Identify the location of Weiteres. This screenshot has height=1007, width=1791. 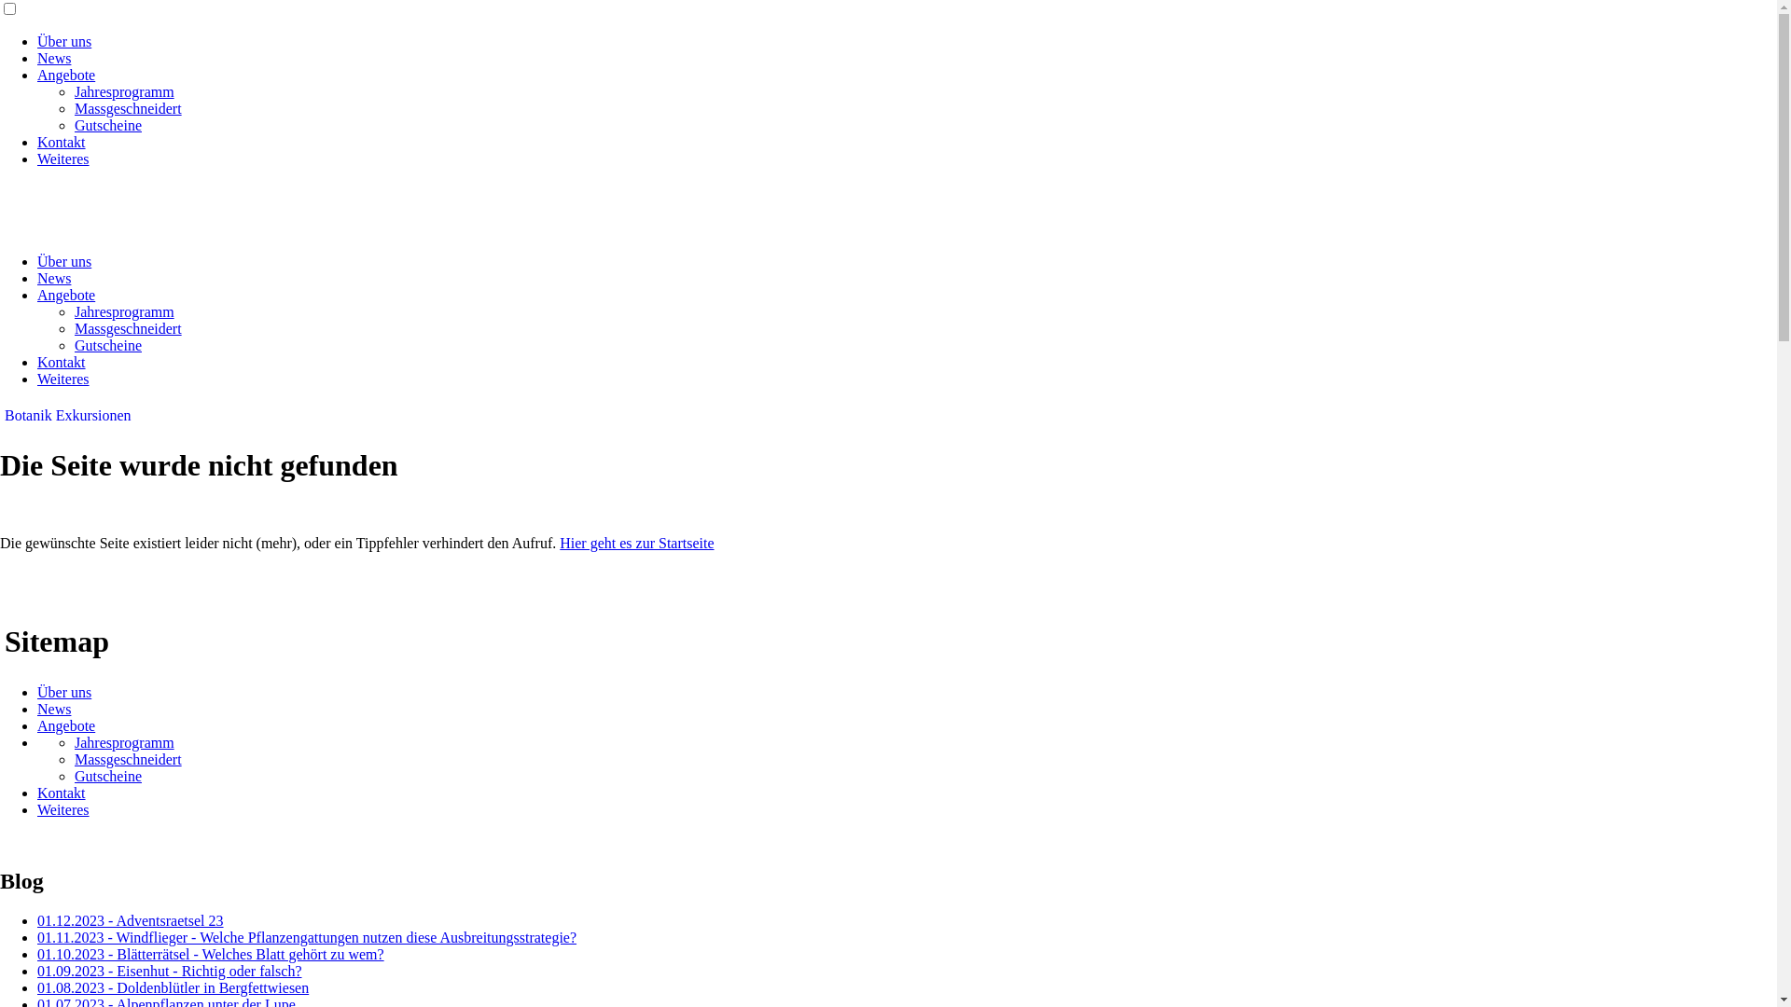
(63, 159).